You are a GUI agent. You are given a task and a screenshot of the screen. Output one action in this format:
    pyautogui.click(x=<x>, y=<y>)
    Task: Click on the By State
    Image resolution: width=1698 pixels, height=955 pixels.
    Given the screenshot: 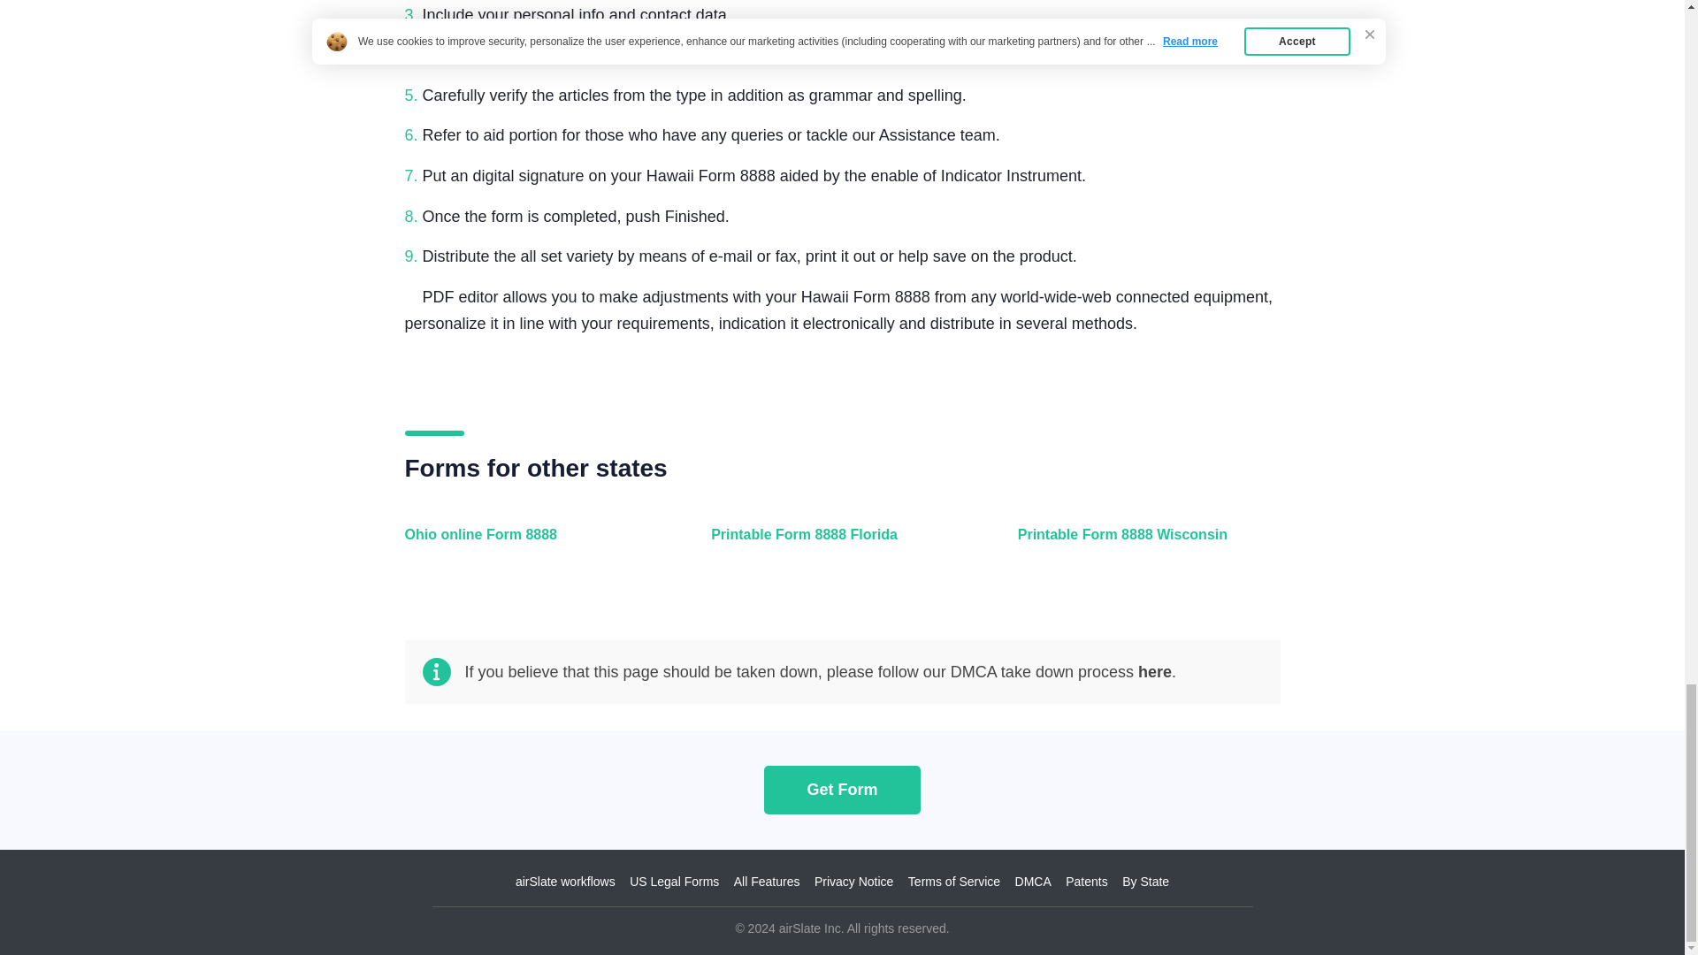 What is the action you would take?
    pyautogui.click(x=1146, y=882)
    